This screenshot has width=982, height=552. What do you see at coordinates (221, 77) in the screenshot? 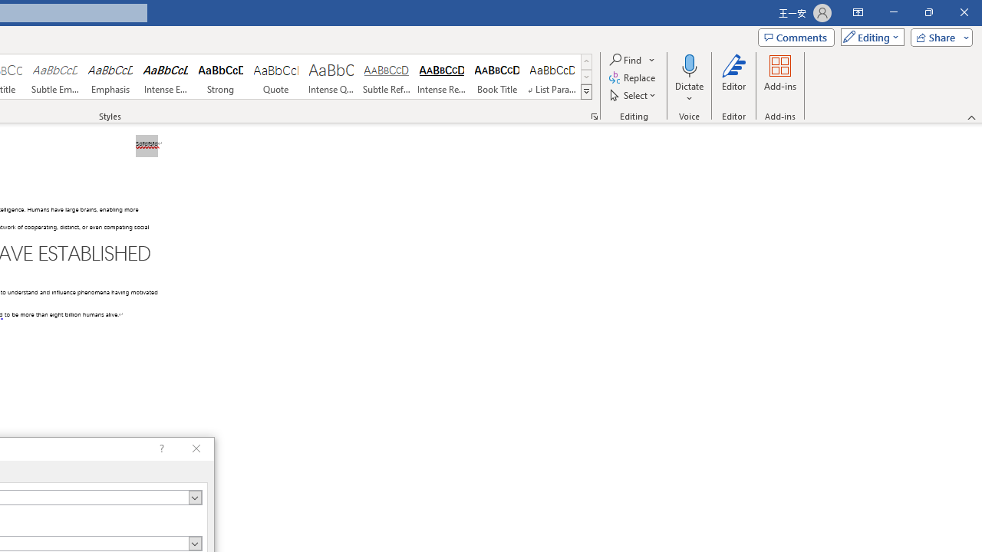
I see `Strong` at bounding box center [221, 77].